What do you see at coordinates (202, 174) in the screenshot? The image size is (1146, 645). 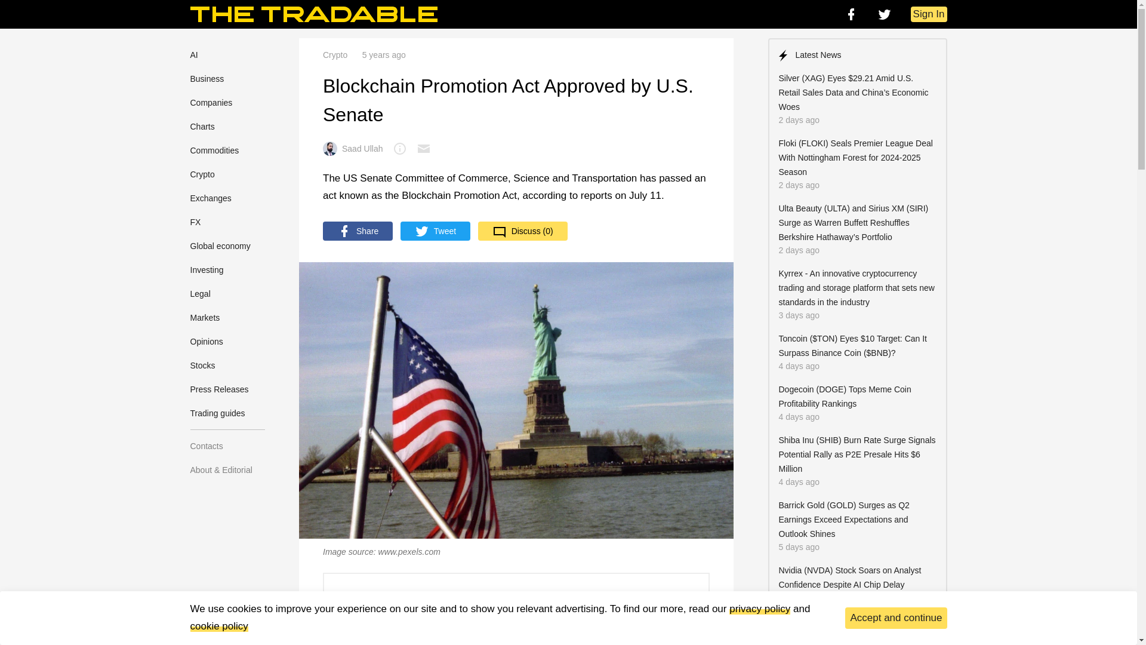 I see `Crypto` at bounding box center [202, 174].